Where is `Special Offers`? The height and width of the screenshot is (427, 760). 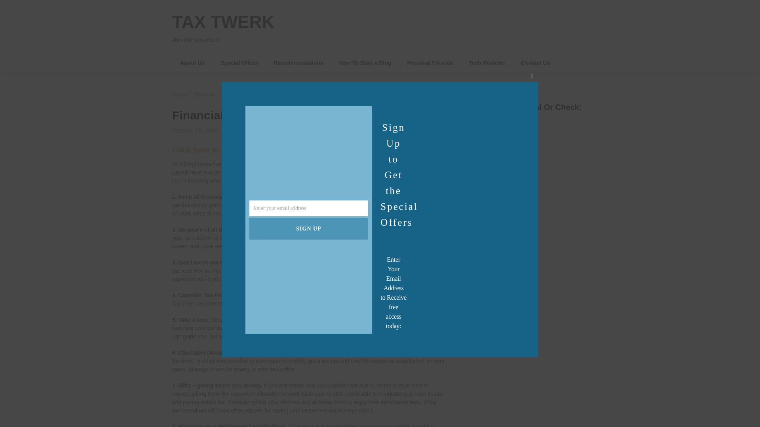 Special Offers is located at coordinates (239, 63).